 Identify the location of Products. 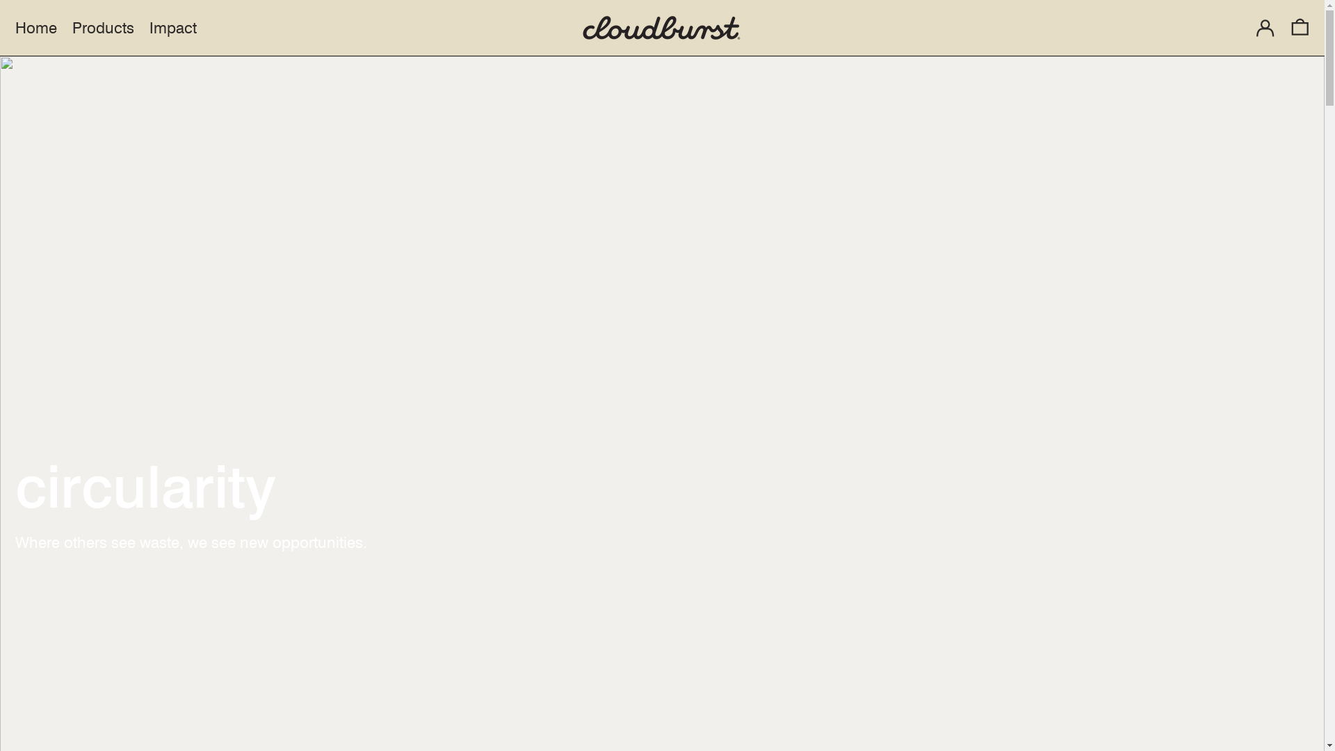
(103, 28).